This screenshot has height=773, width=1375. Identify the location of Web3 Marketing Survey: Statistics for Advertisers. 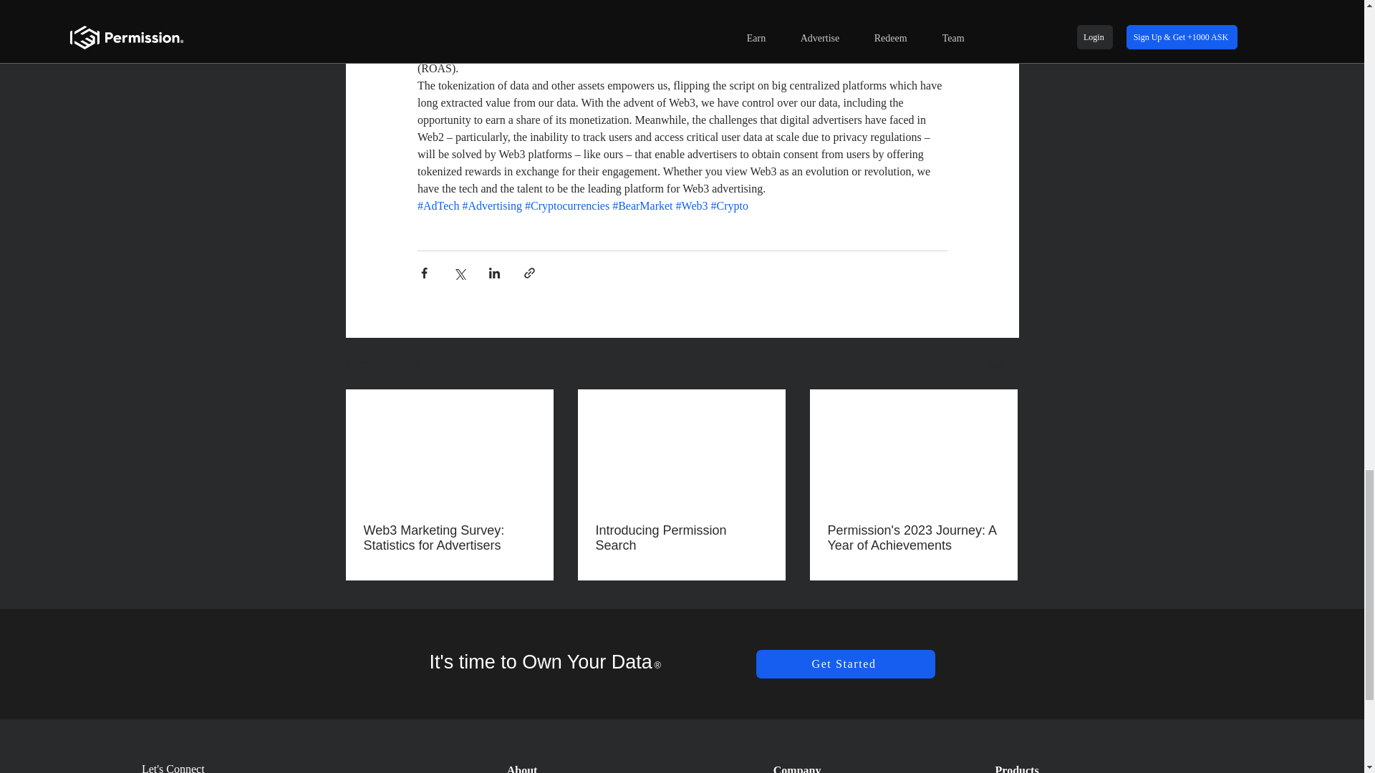
(450, 538).